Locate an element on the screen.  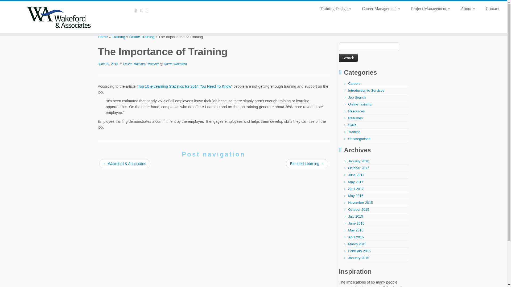
Search is located at coordinates (348, 58).